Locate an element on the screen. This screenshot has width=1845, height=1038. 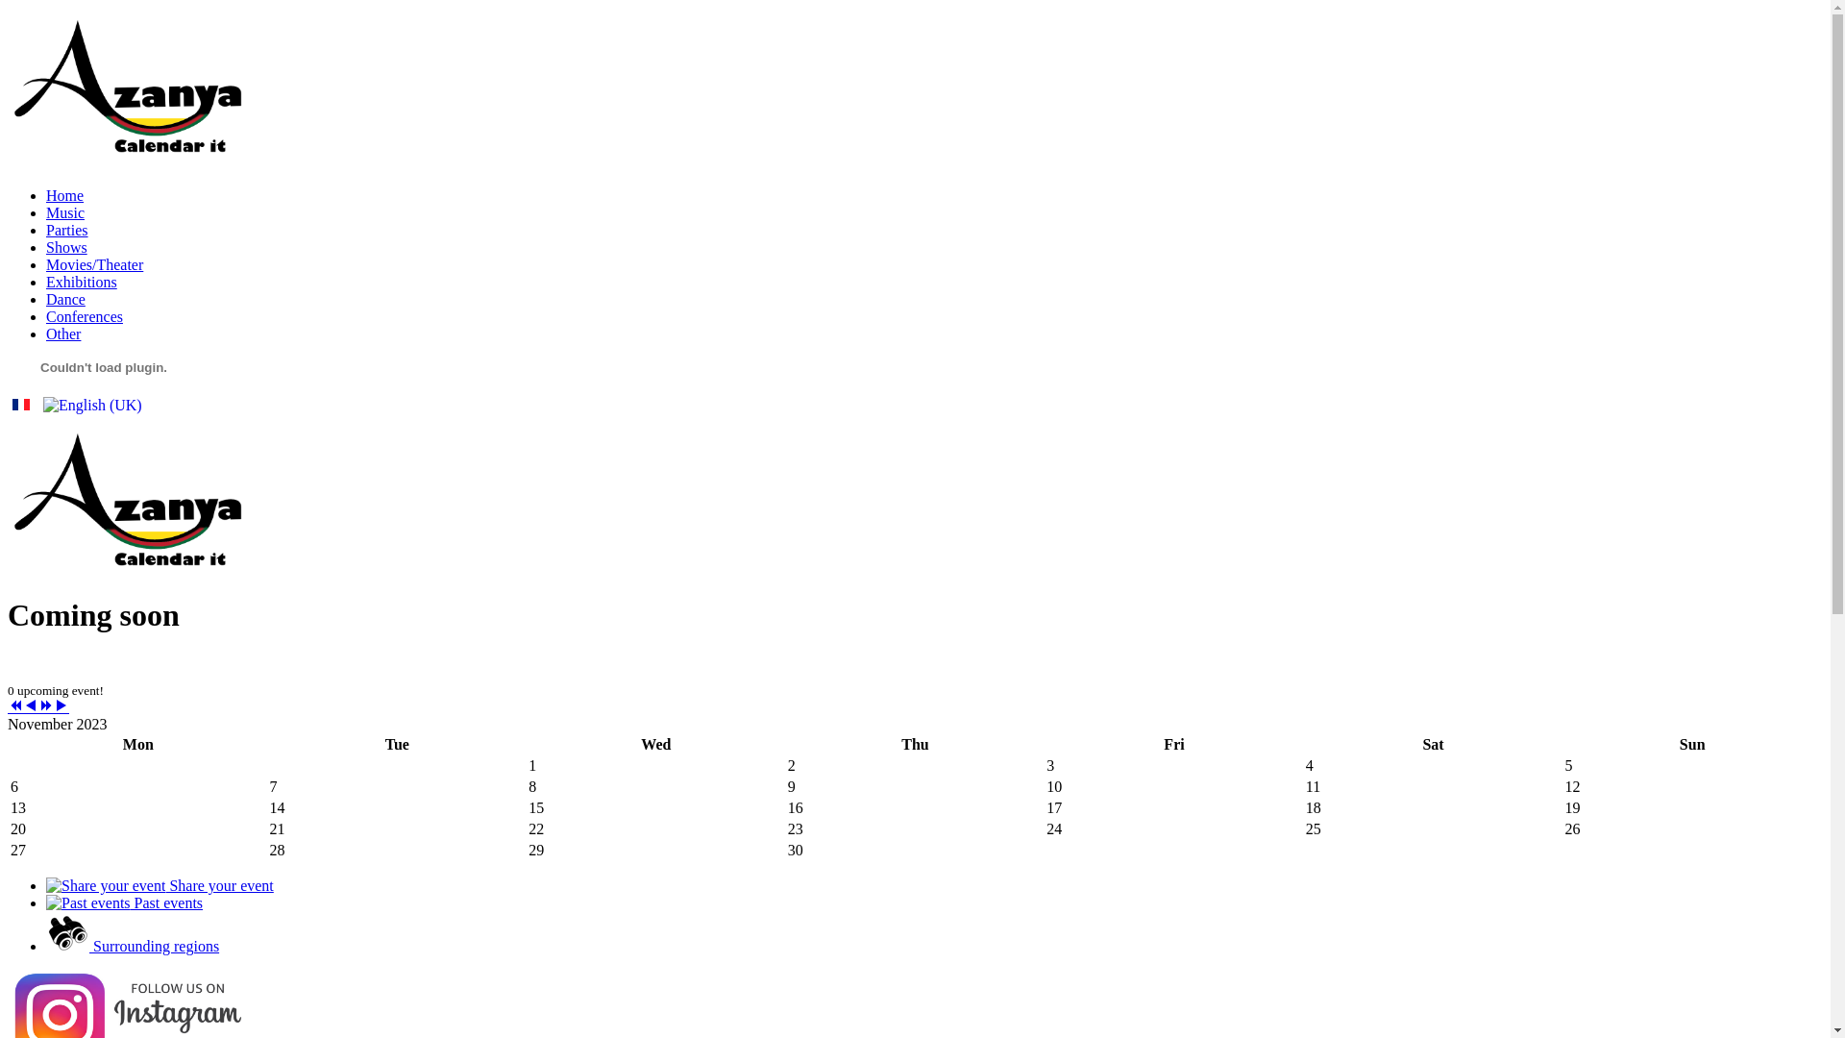
Dance is located at coordinates (65, 300).